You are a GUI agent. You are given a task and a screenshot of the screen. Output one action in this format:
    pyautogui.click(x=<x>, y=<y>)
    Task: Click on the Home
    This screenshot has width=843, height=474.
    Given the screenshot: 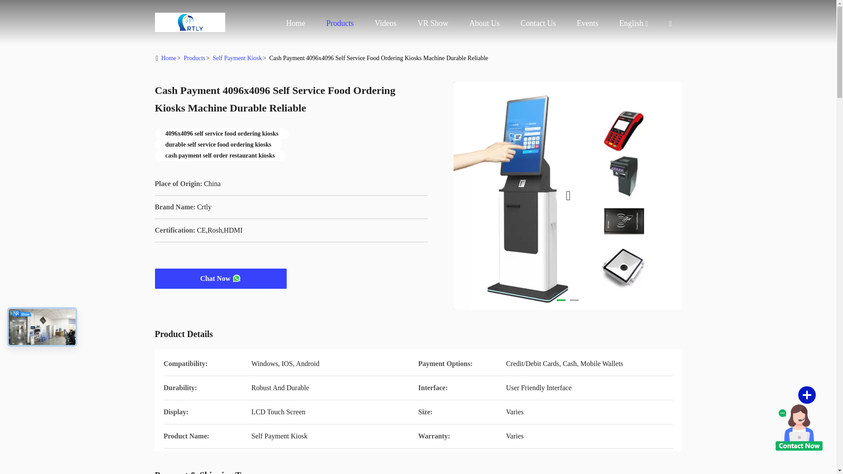 What is the action you would take?
    pyautogui.click(x=190, y=22)
    